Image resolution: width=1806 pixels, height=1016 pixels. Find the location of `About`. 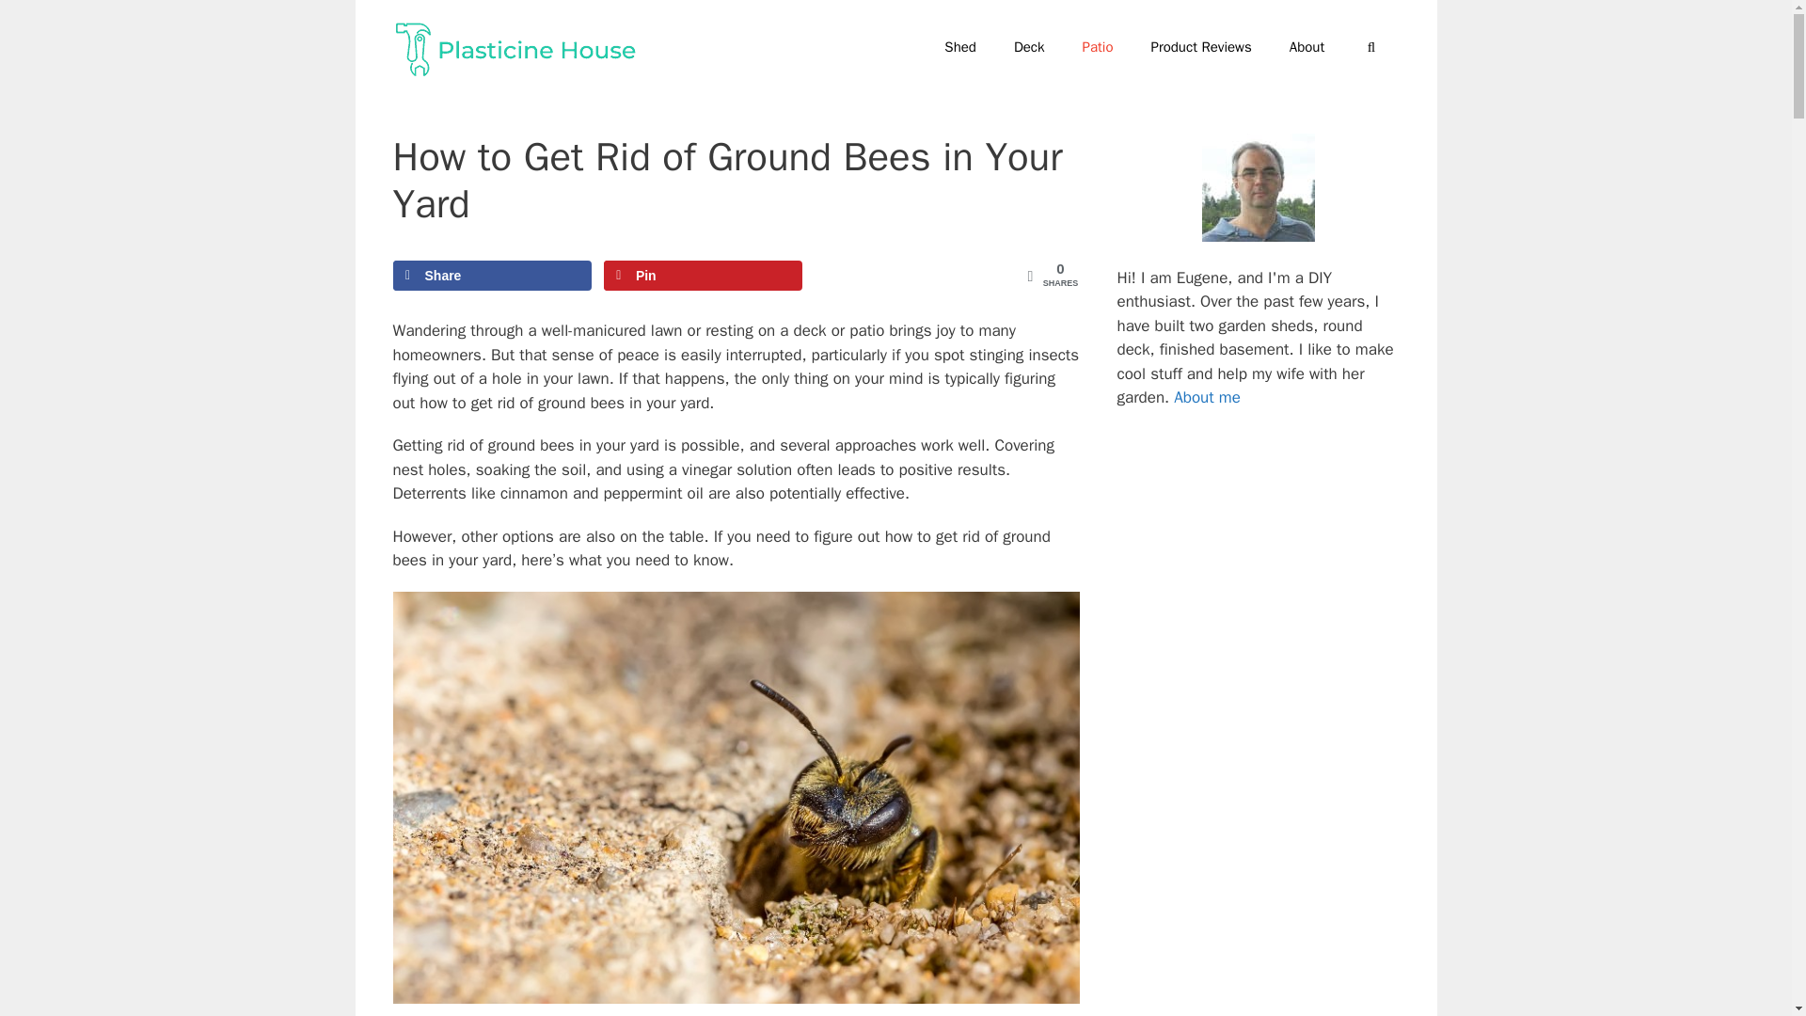

About is located at coordinates (1307, 47).